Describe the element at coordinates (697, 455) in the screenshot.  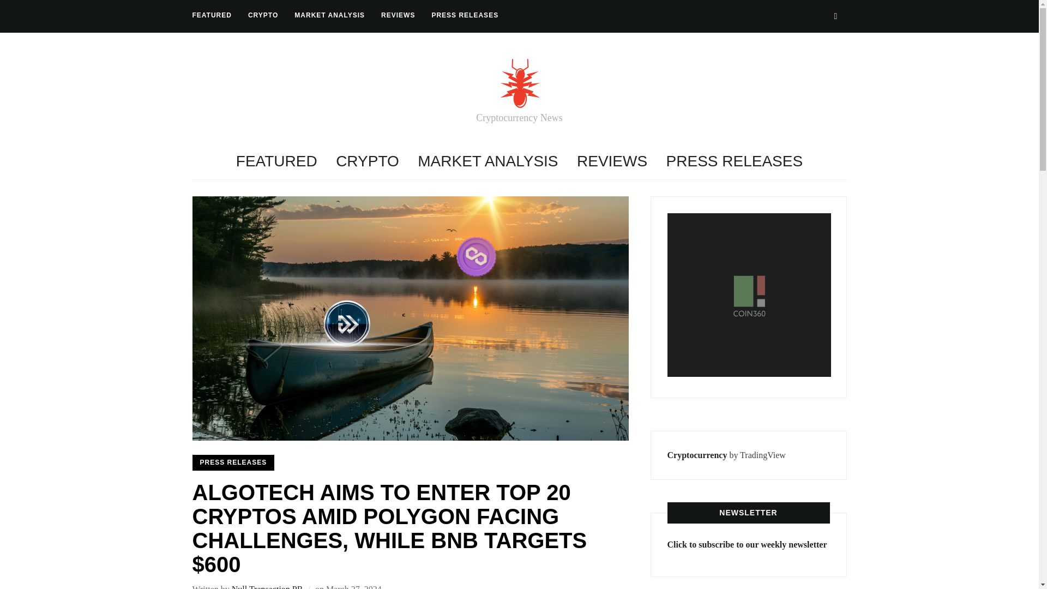
I see `Cryptocurrency` at that location.